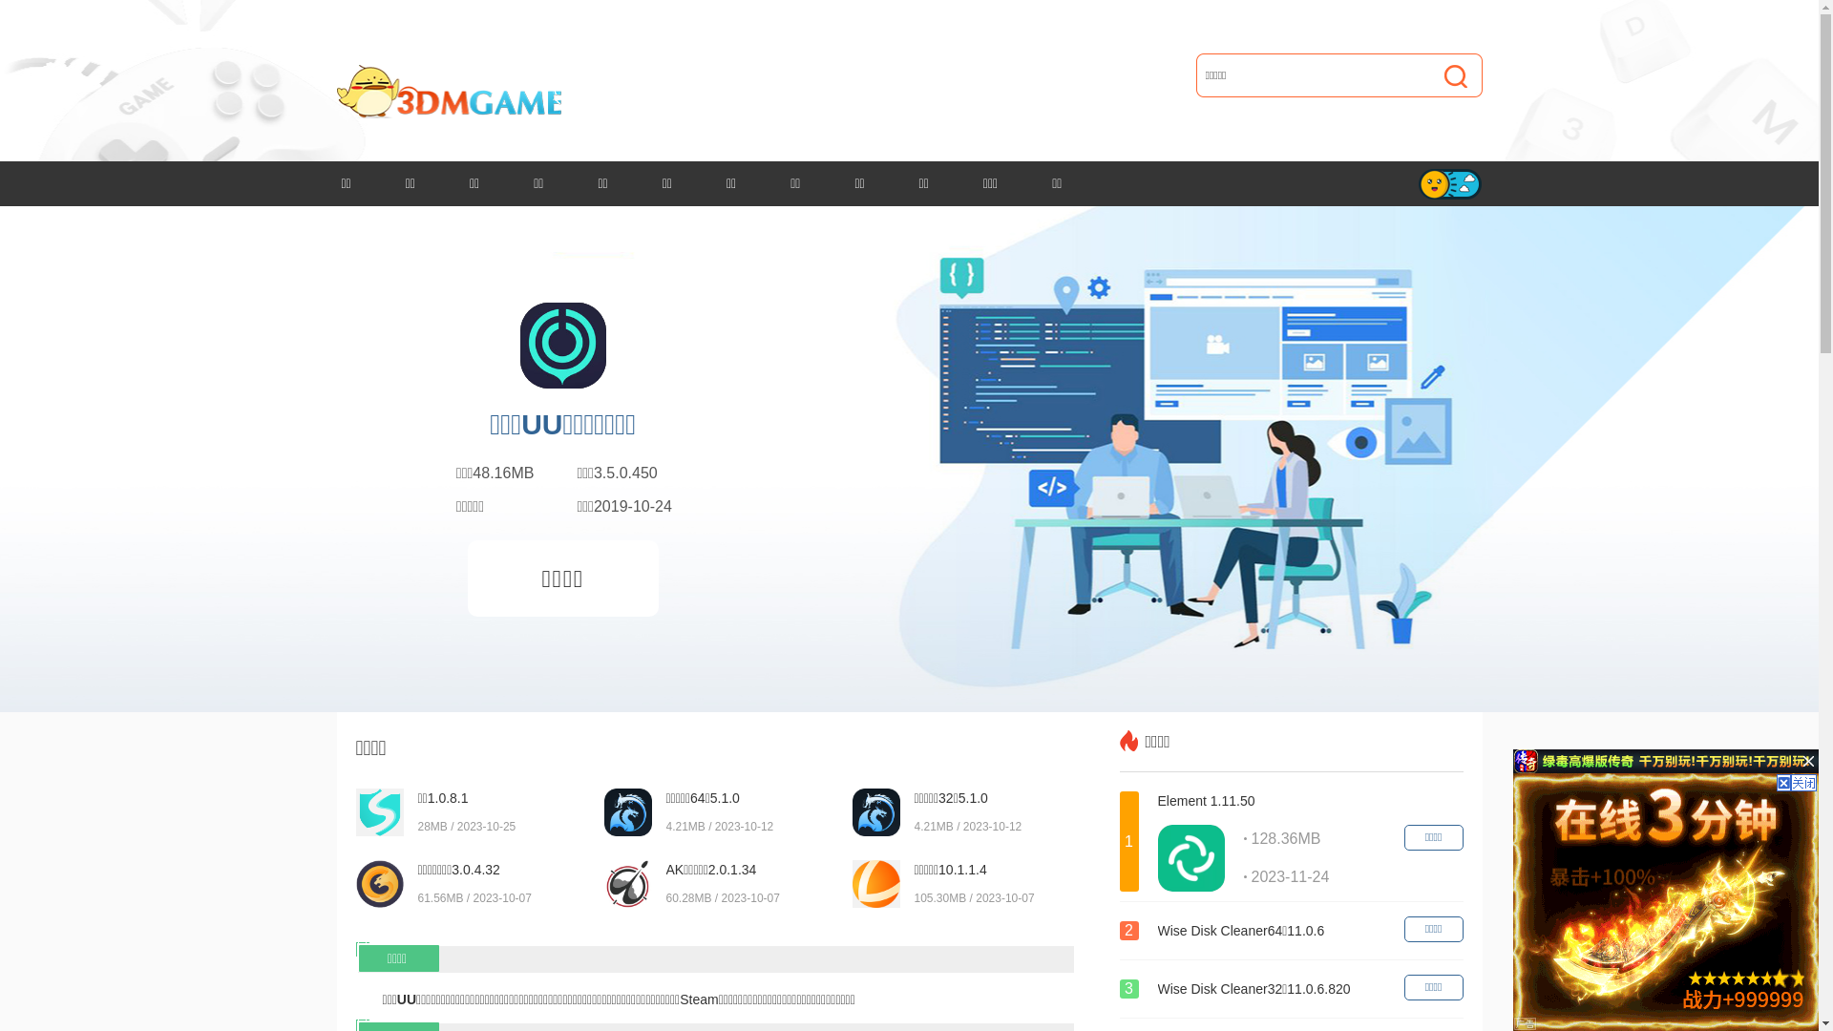 The height and width of the screenshot is (1031, 1833). Describe the element at coordinates (1305, 801) in the screenshot. I see `Element 1.11.50` at that location.